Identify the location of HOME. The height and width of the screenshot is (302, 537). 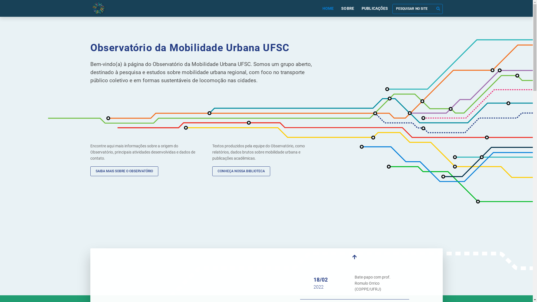
(328, 8).